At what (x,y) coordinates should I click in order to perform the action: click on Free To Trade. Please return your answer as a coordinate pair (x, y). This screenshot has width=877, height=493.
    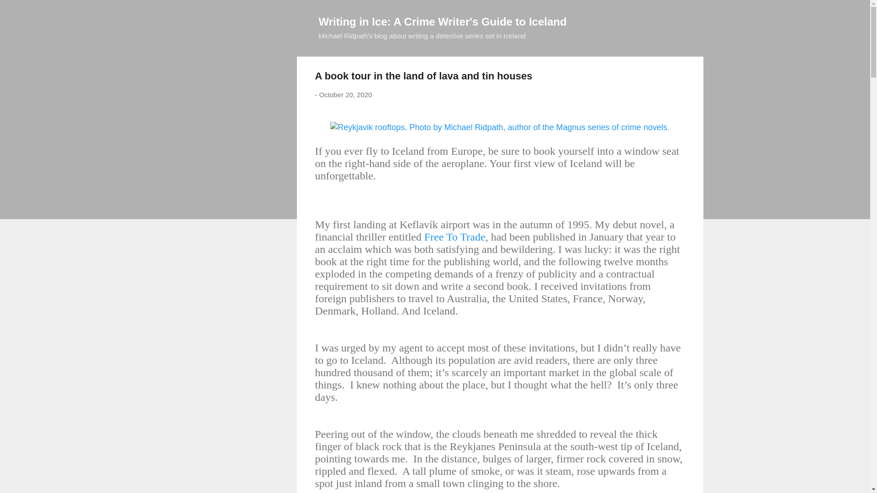
    Looking at the image, I should click on (455, 237).